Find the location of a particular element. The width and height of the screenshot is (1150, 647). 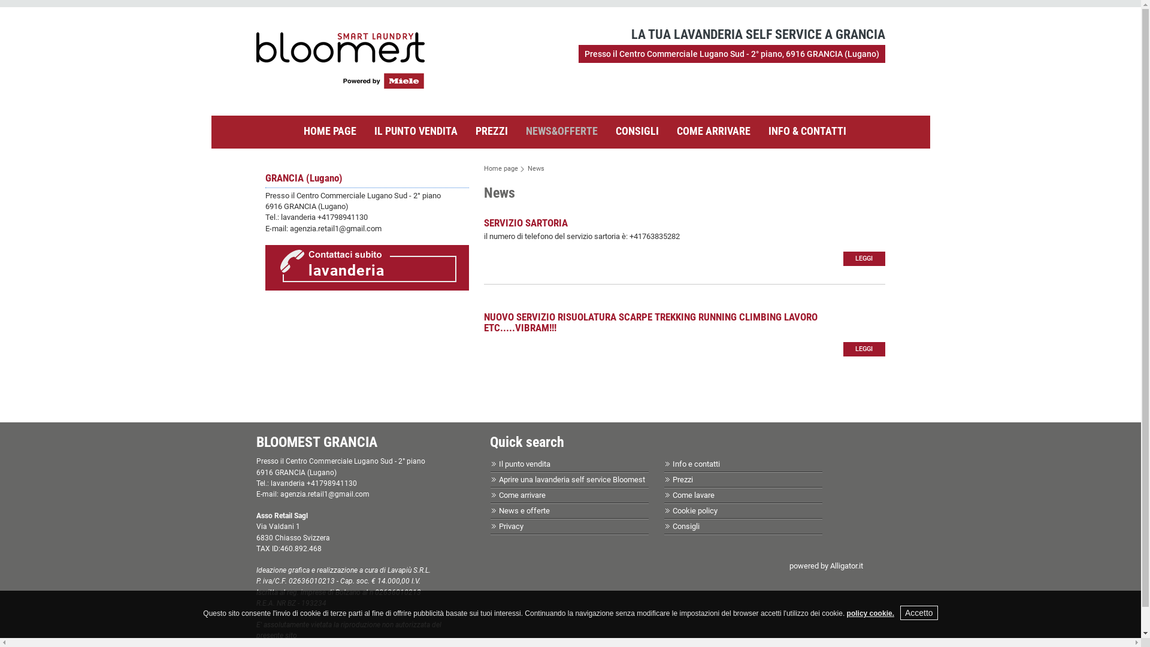

Prezzi is located at coordinates (682, 479).